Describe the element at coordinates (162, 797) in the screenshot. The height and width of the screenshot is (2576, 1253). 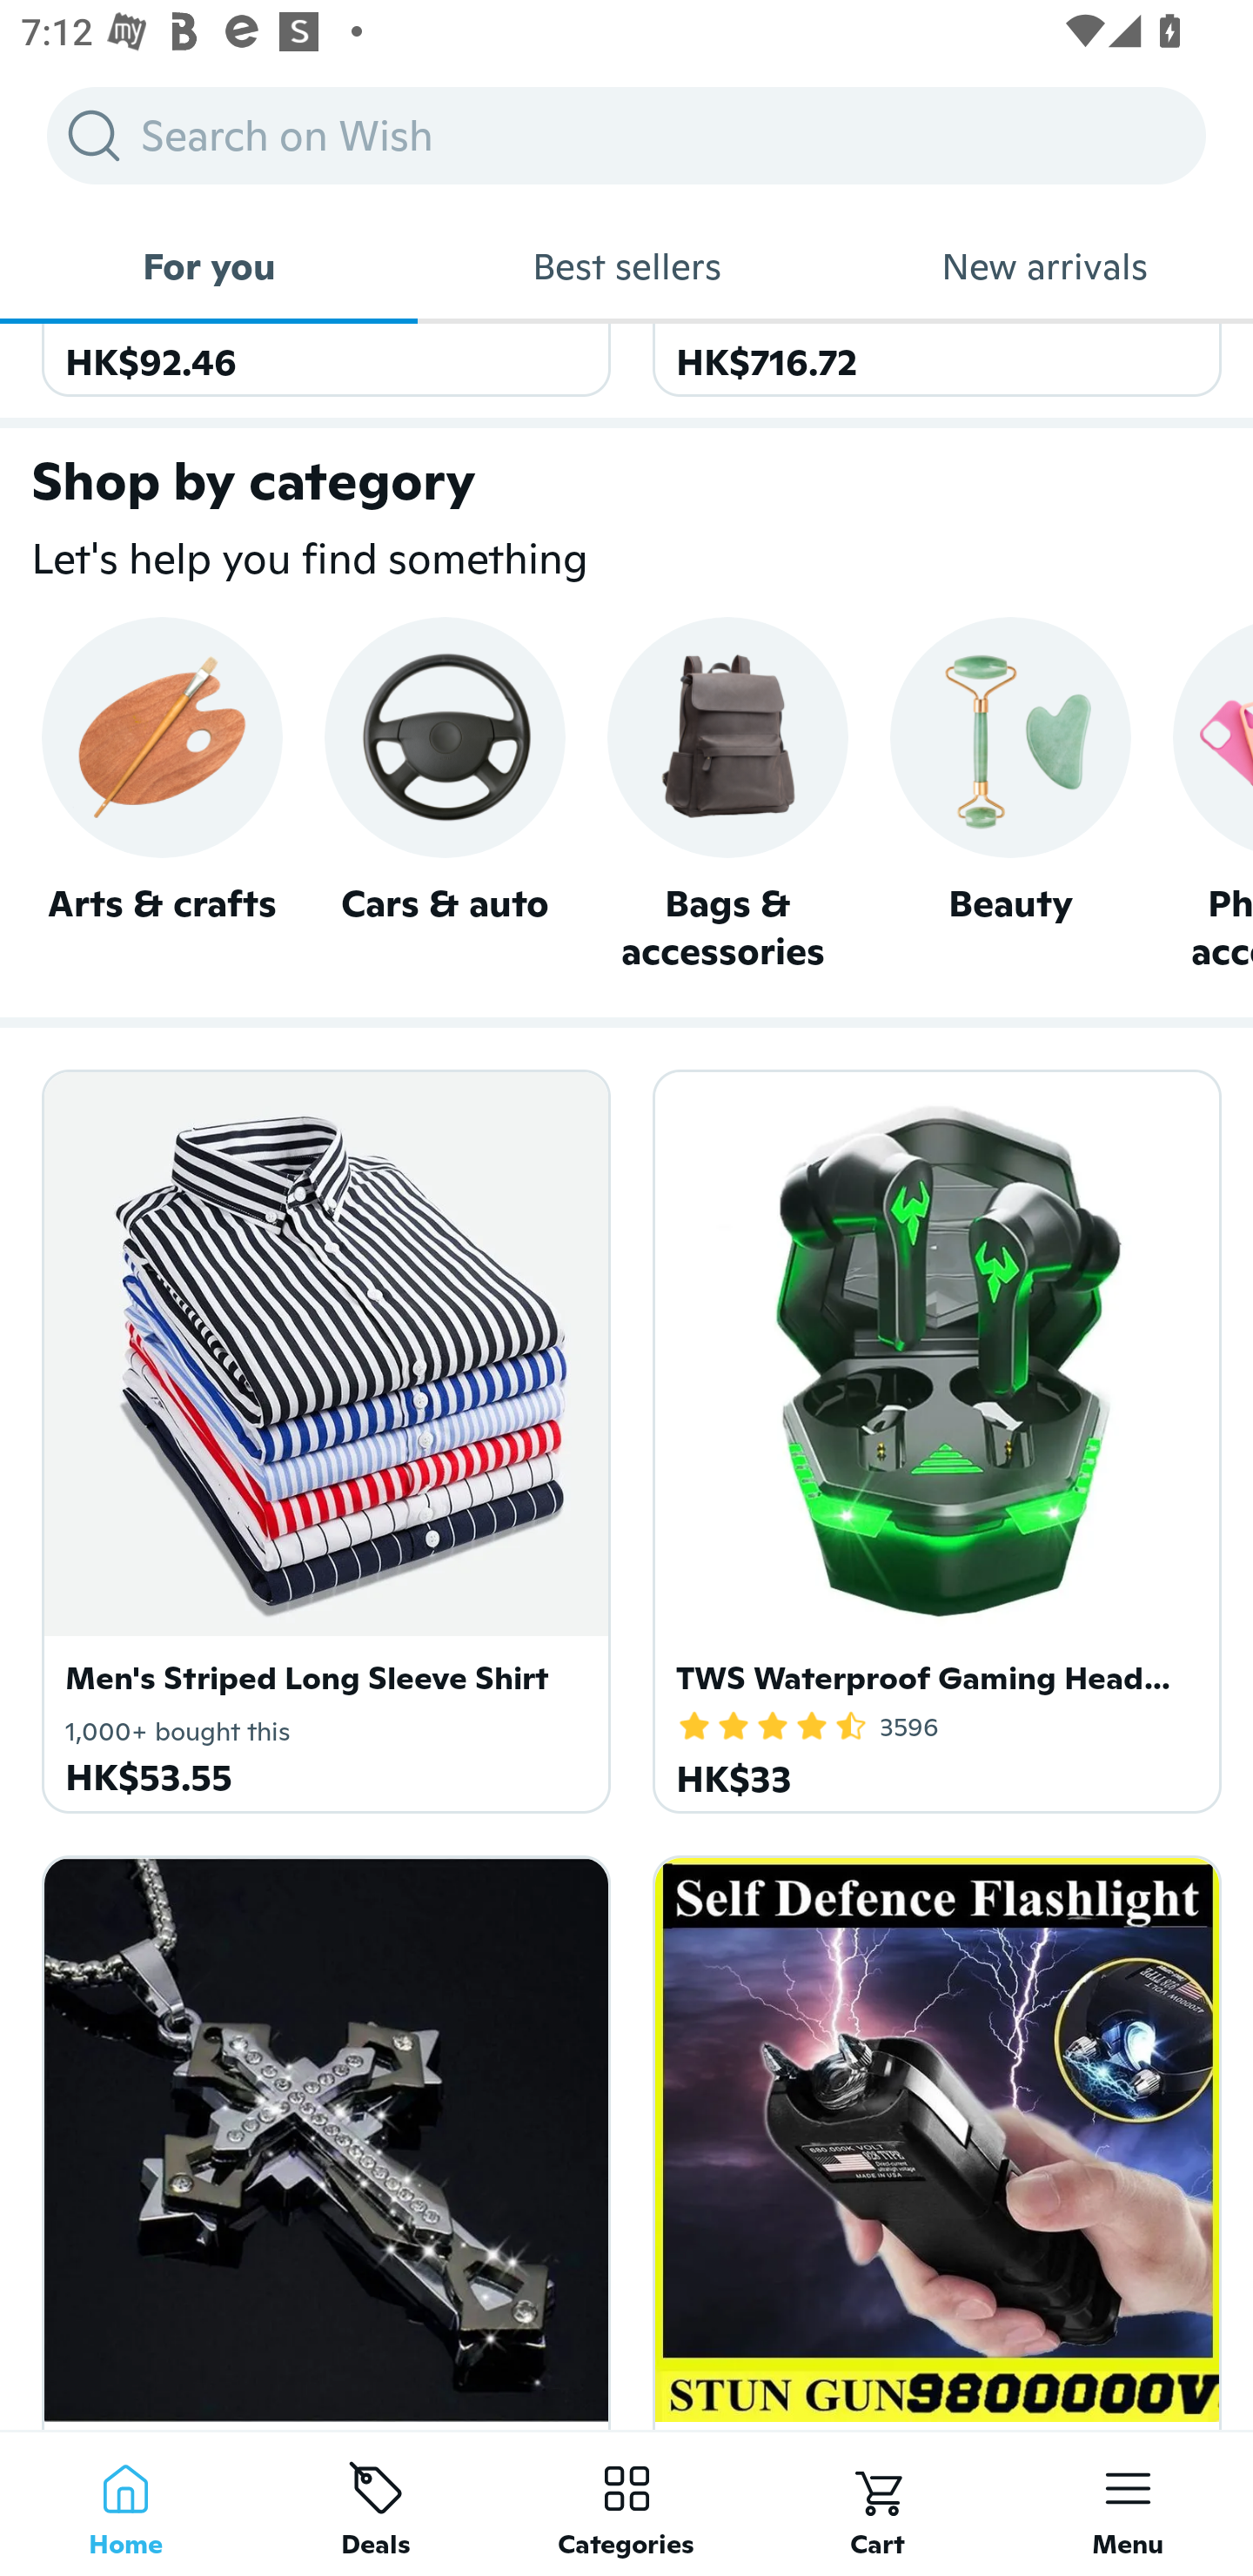
I see `Arts & crafts` at that location.